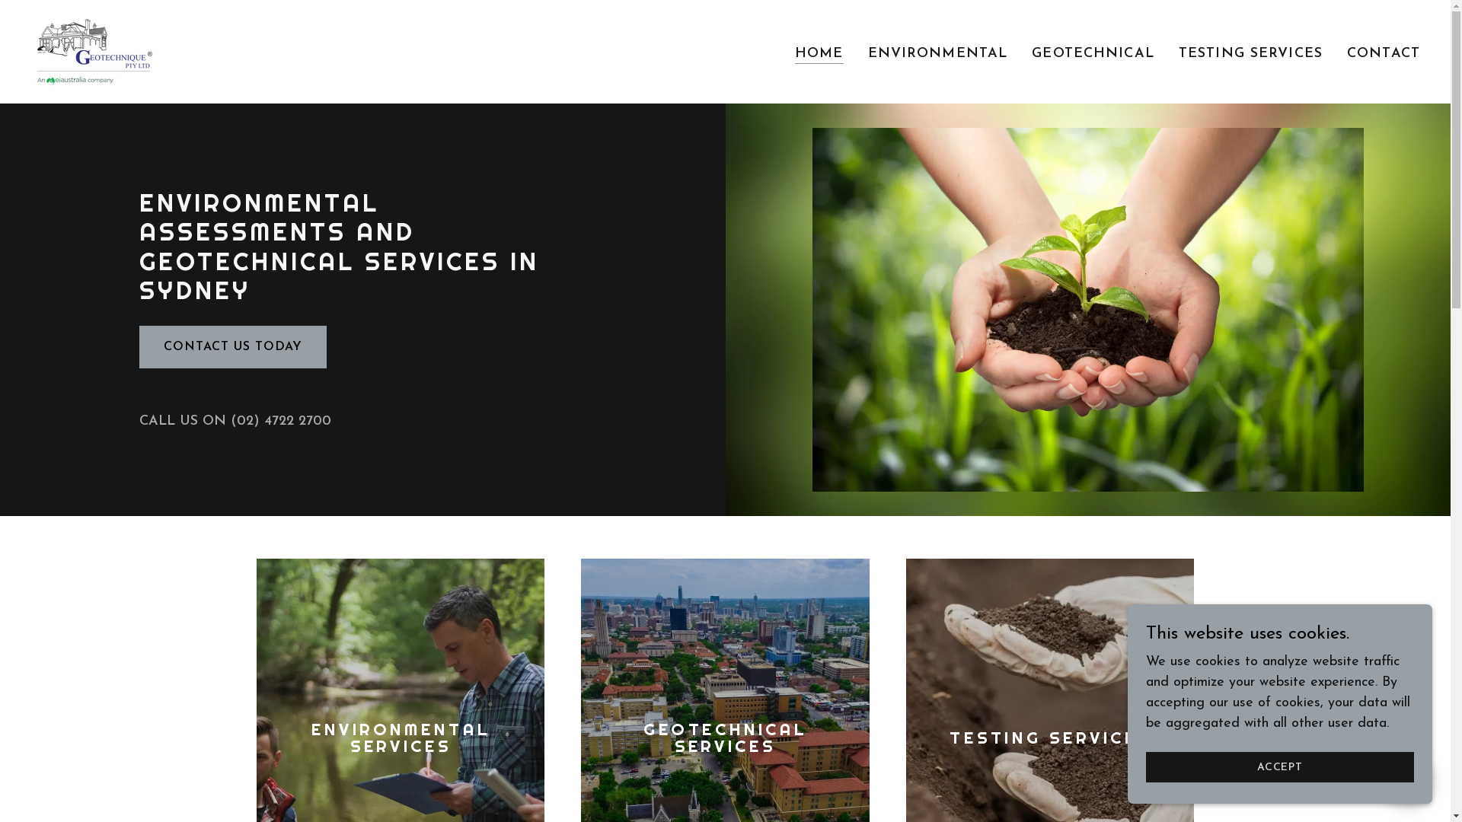 The height and width of the screenshot is (822, 1462). I want to click on GEOTECHNICAL, so click(1093, 53).